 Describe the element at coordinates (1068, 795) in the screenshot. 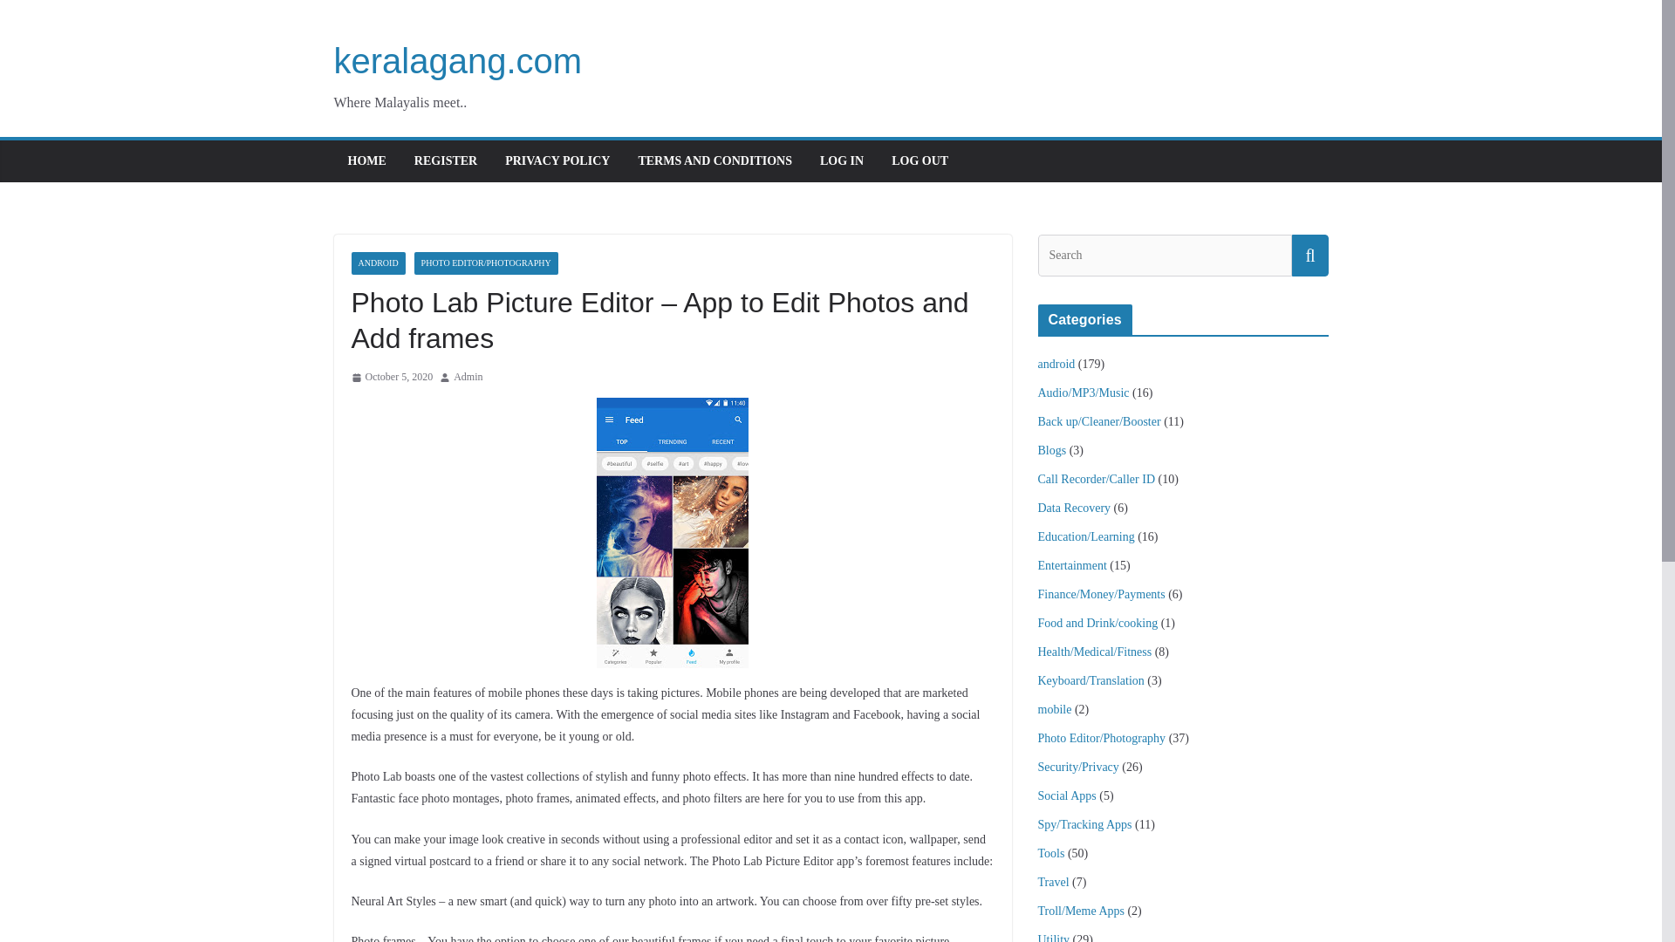

I see `Social Apps` at that location.